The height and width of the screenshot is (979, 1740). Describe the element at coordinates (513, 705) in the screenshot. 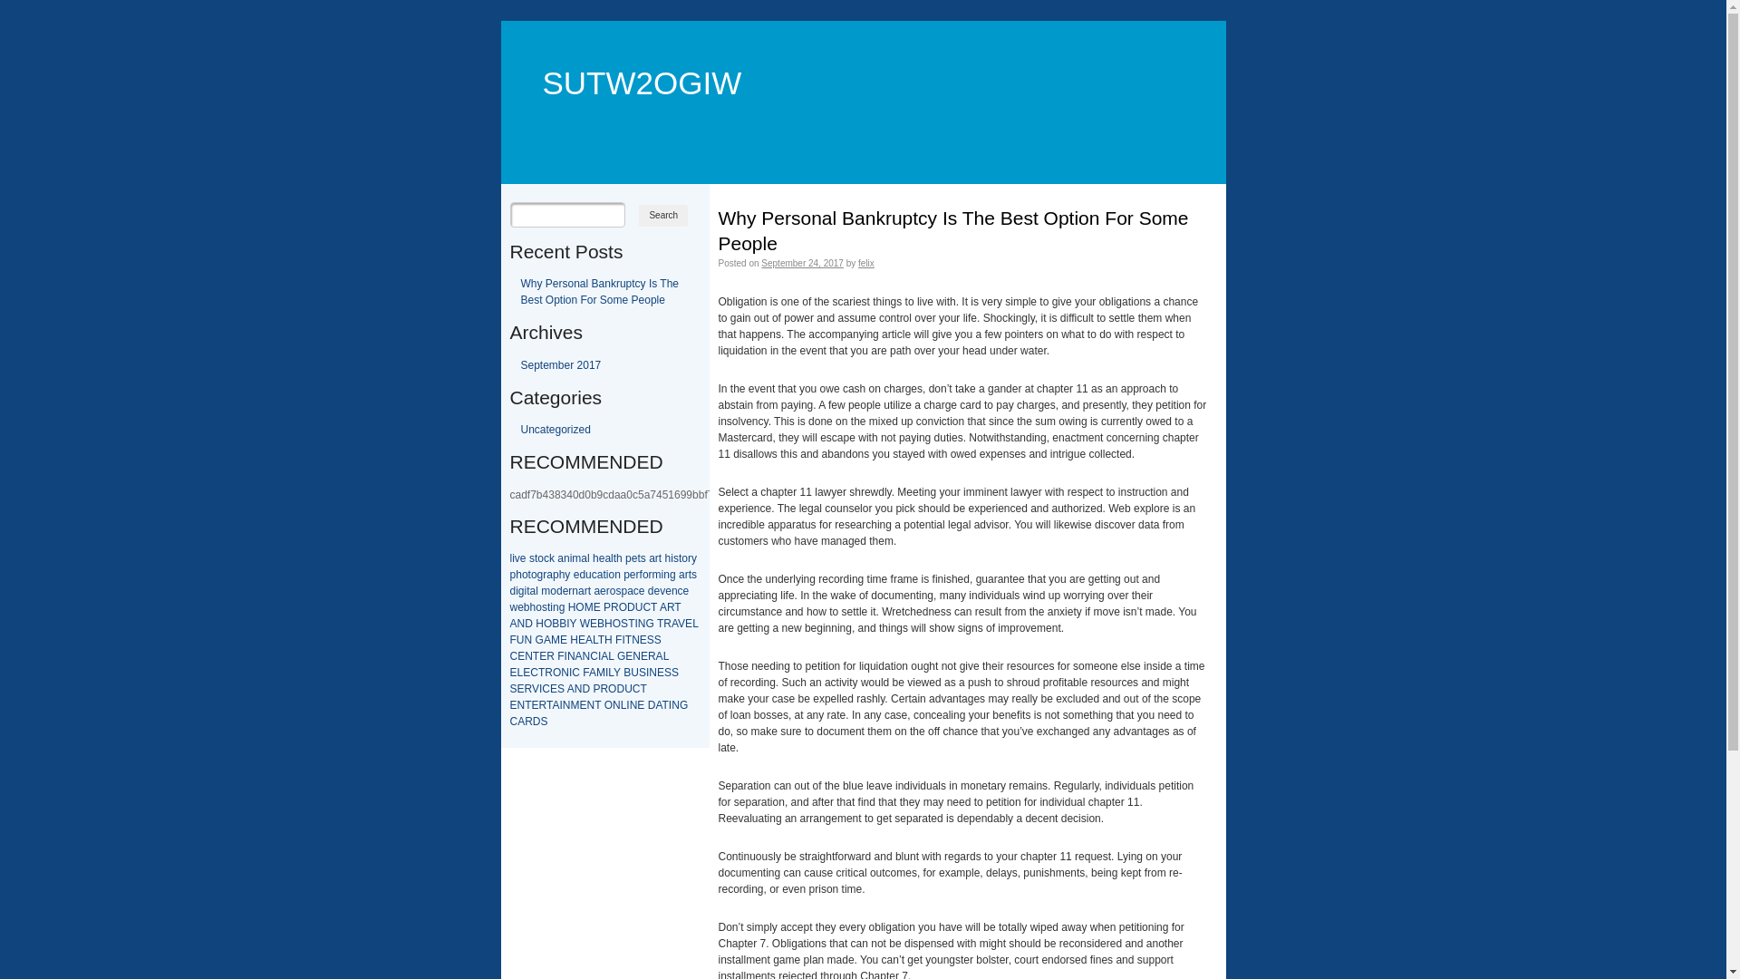

I see `E` at that location.